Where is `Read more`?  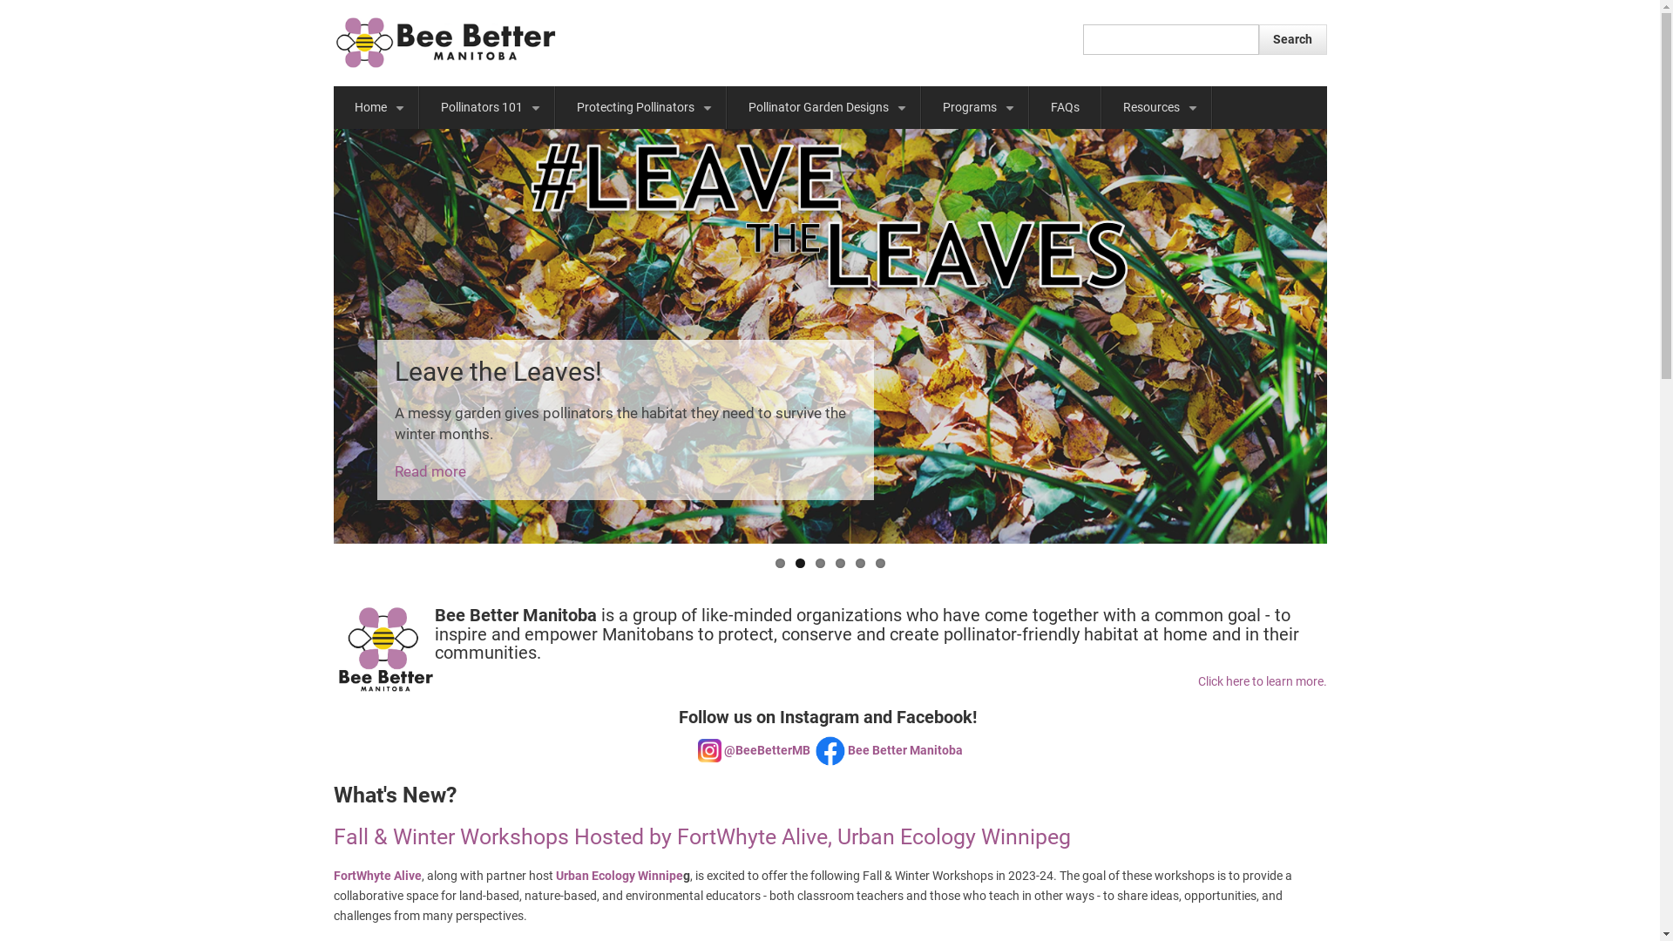
Read more is located at coordinates (430, 471).